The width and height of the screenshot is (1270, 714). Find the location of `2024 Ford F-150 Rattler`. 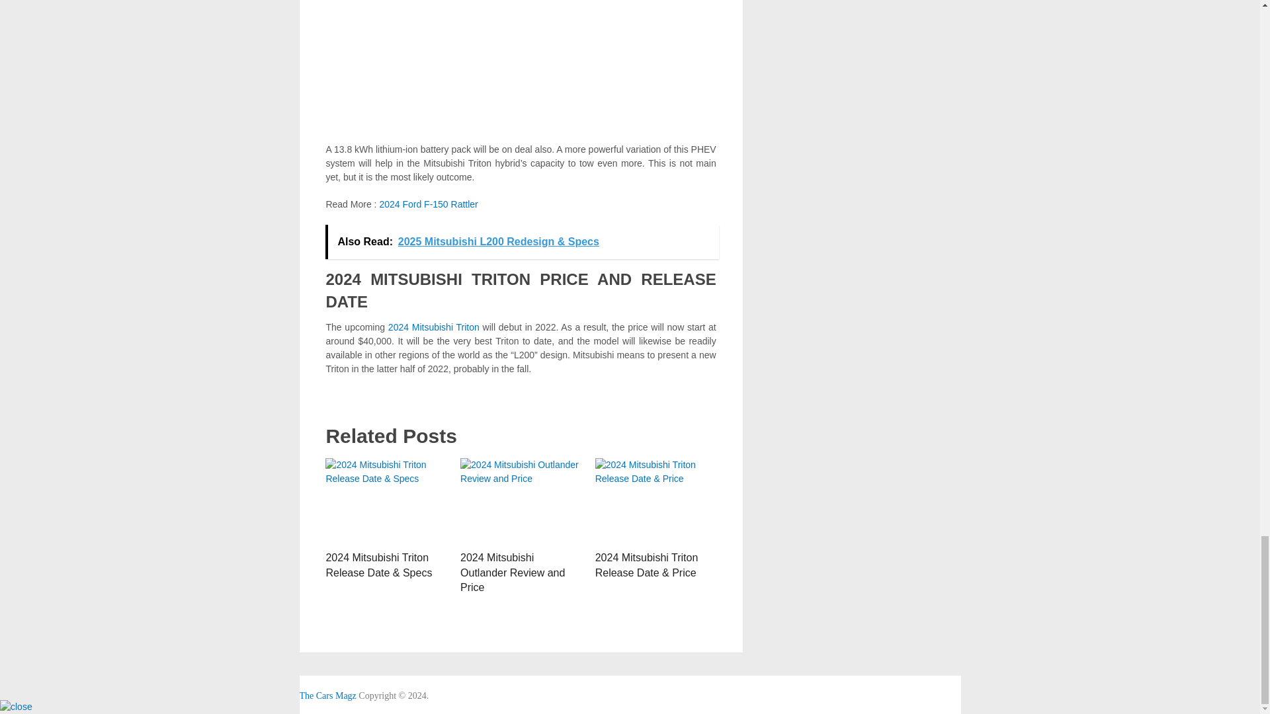

2024 Ford F-150 Rattler is located at coordinates (427, 204).